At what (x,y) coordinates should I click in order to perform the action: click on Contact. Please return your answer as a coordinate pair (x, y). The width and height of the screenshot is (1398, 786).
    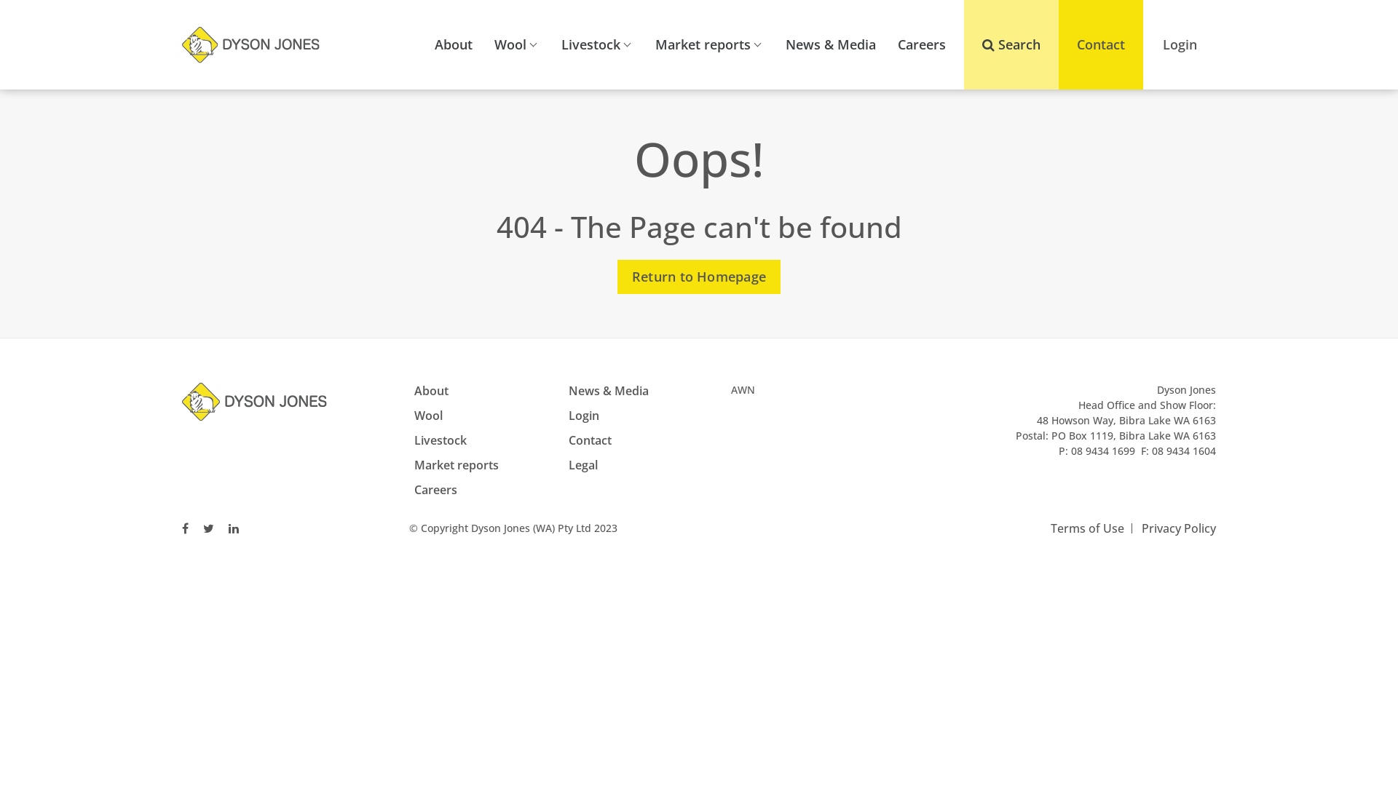
    Looking at the image, I should click on (1101, 45).